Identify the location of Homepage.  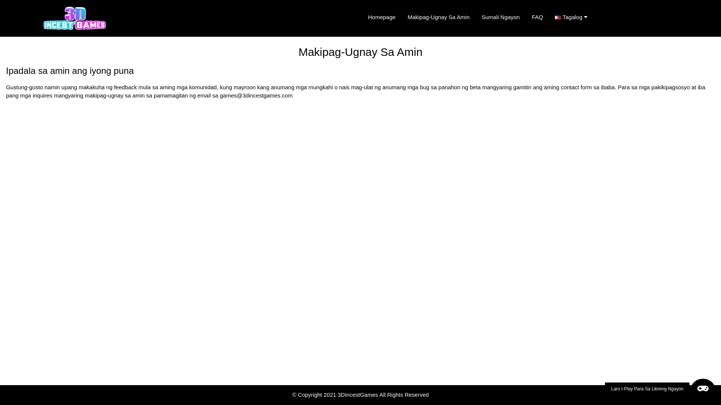
(382, 17).